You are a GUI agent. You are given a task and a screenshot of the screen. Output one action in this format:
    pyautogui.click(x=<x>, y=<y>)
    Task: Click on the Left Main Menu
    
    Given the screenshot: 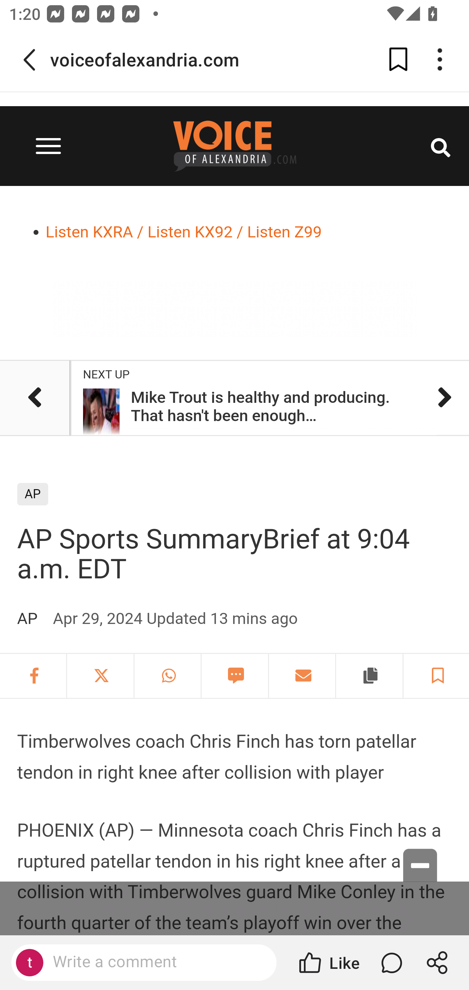 What is the action you would take?
    pyautogui.click(x=48, y=146)
    